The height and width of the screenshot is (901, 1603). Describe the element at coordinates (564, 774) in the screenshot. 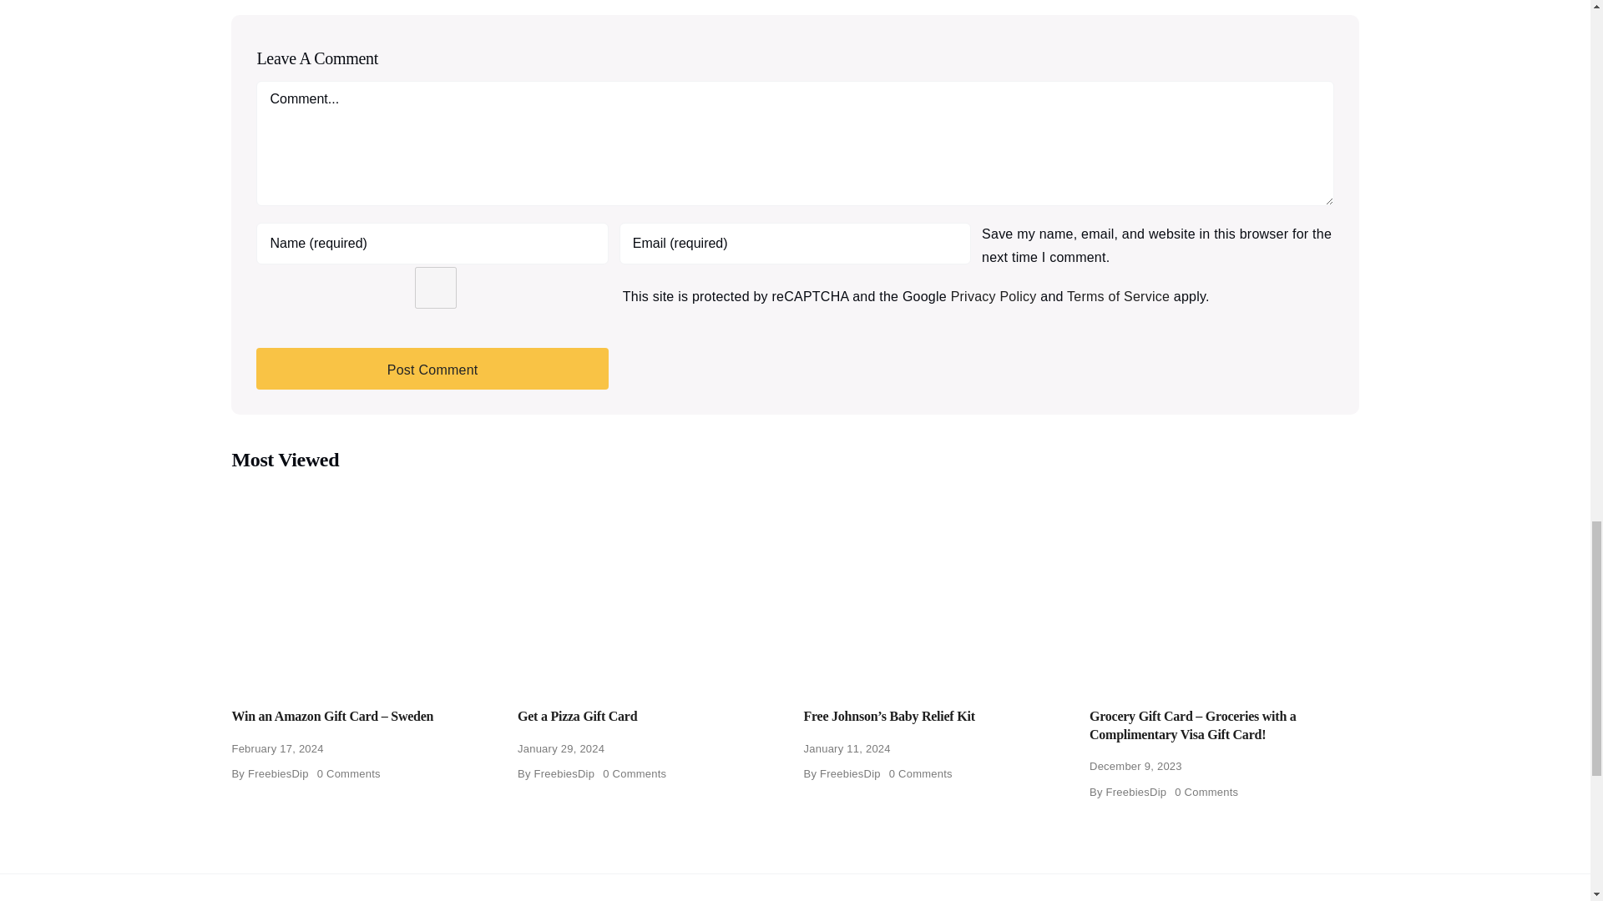

I see `Posts by FreebiesDip` at that location.